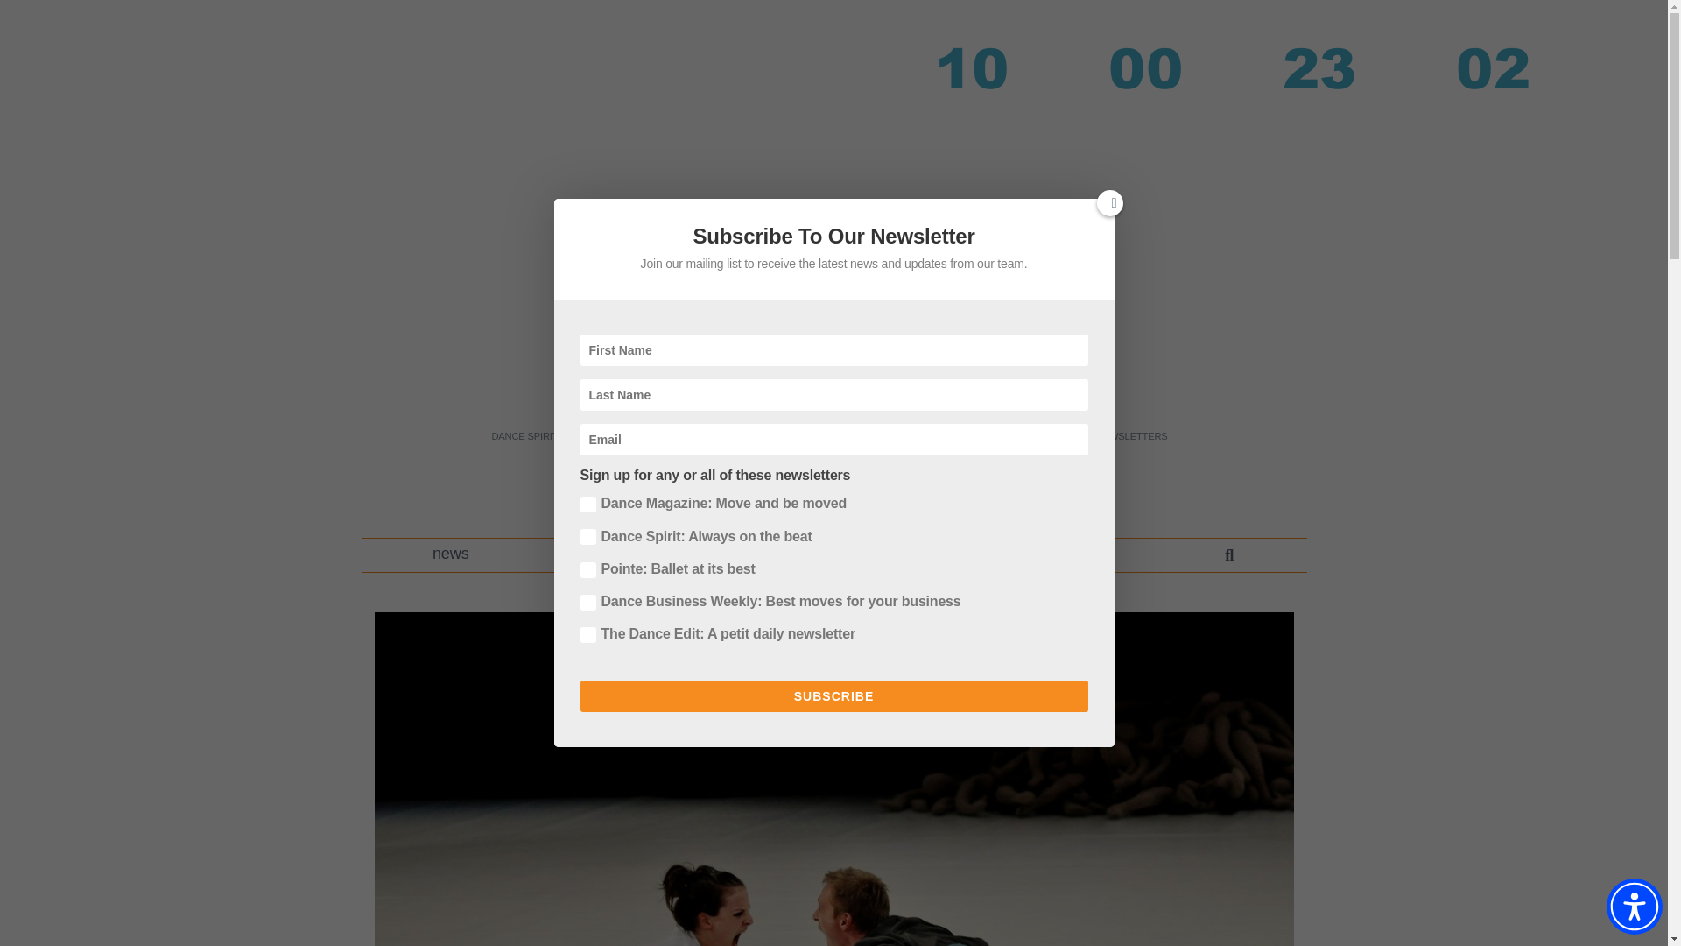 Image resolution: width=1681 pixels, height=946 pixels. Describe the element at coordinates (1037, 436) in the screenshot. I see `COLLEGE GUIDE` at that location.